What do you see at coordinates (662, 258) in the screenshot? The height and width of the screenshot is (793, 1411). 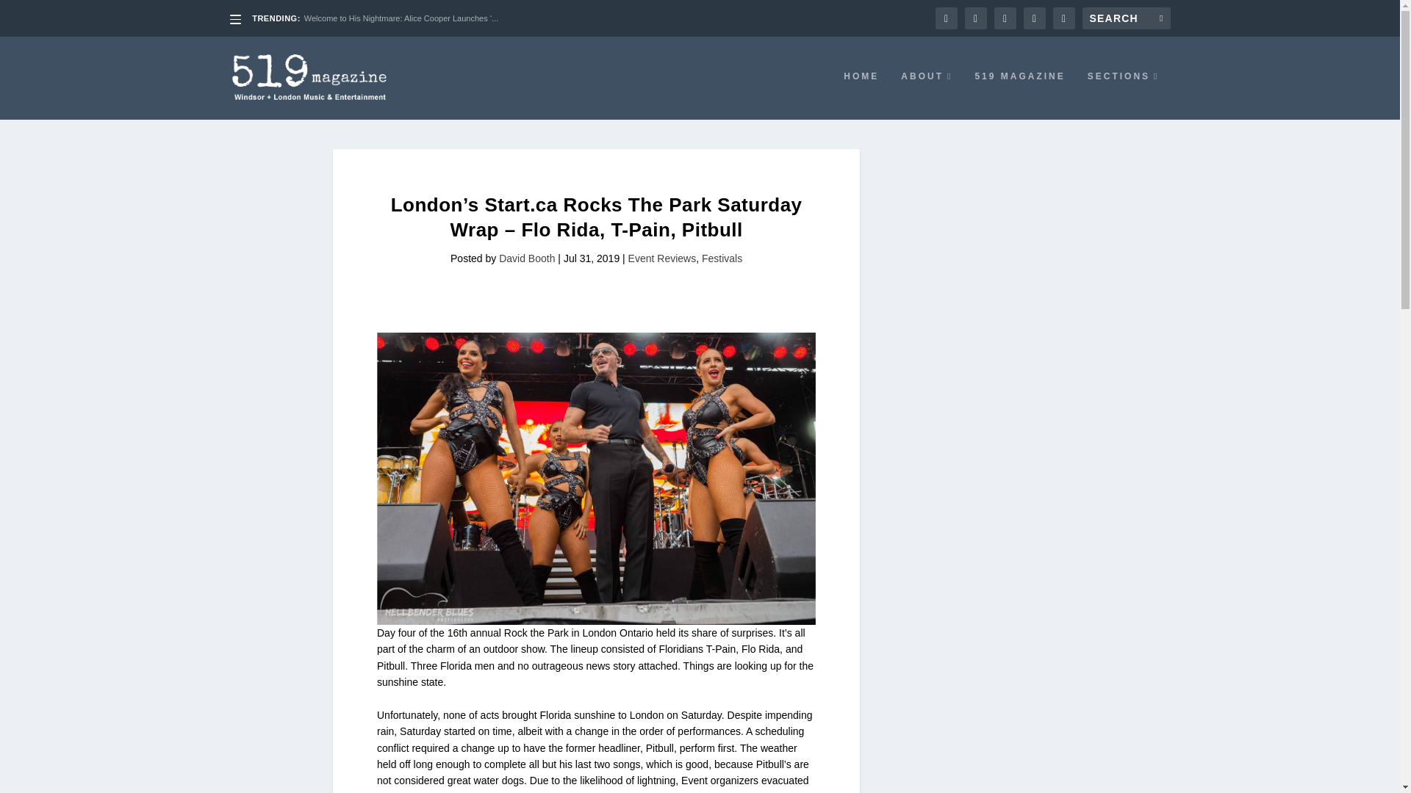 I see `Event Reviews` at bounding box center [662, 258].